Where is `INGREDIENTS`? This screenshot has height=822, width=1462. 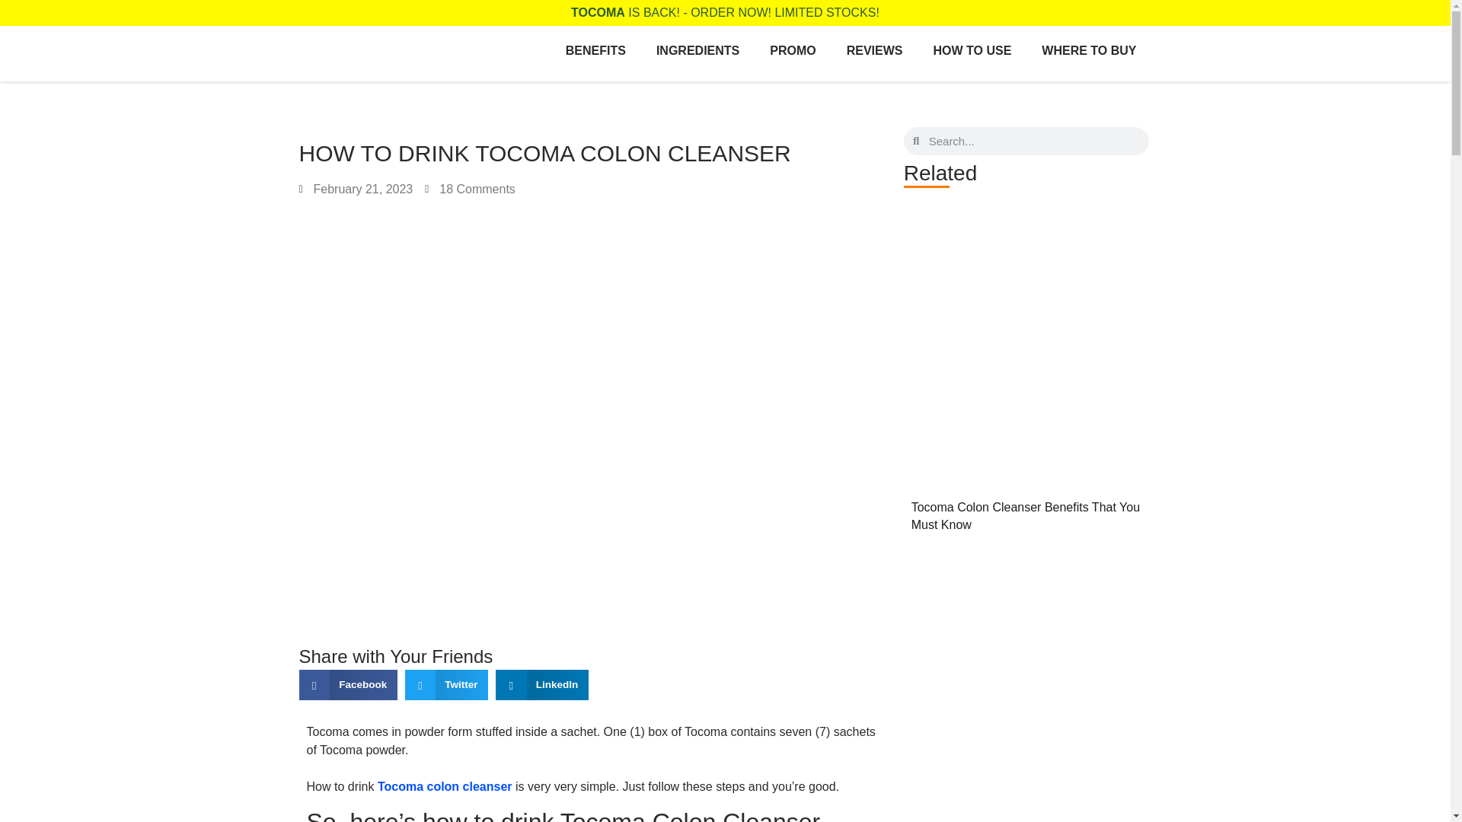
INGREDIENTS is located at coordinates (697, 50).